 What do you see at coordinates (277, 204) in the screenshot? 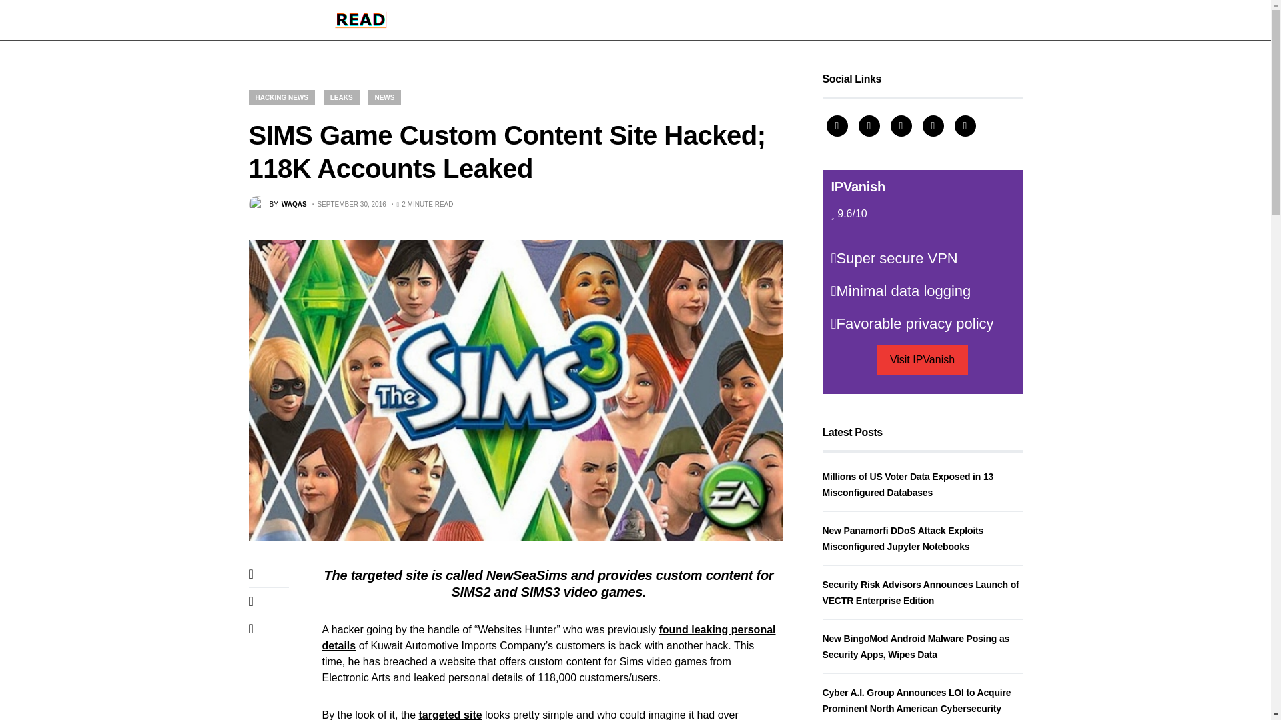
I see `View all posts by Waqas` at bounding box center [277, 204].